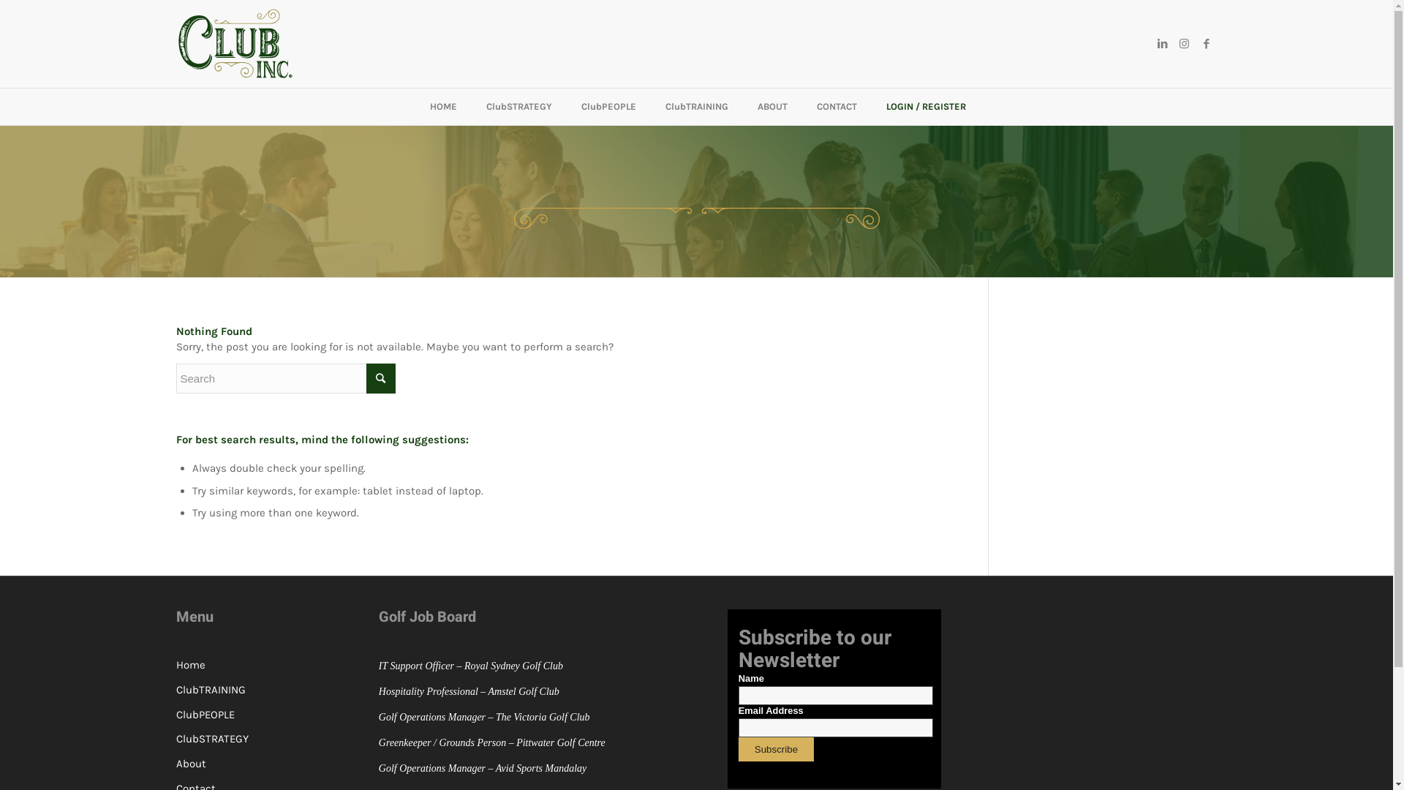  Describe the element at coordinates (282, 691) in the screenshot. I see `ClubTRAINING` at that location.